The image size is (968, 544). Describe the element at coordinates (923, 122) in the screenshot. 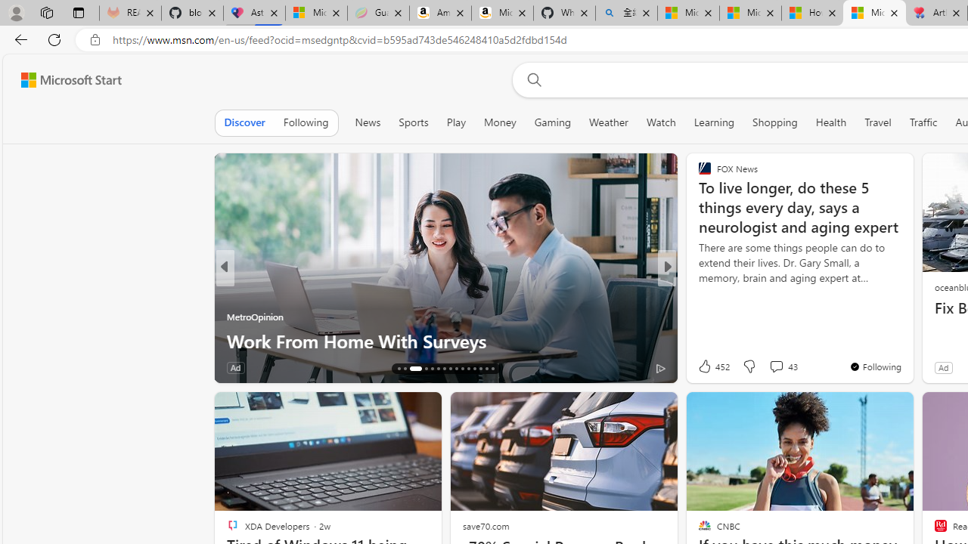

I see `Traffic` at that location.